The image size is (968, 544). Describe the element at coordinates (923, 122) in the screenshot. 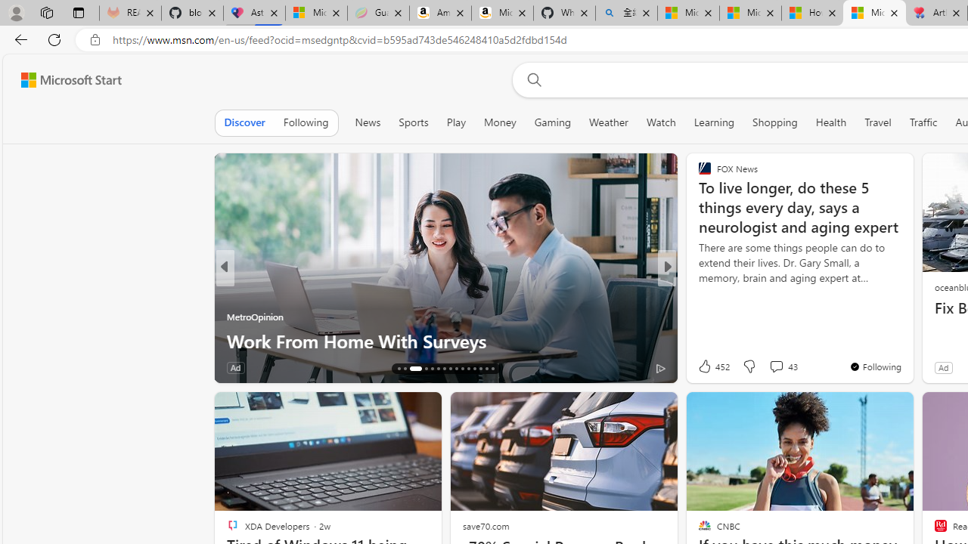

I see `Traffic` at that location.